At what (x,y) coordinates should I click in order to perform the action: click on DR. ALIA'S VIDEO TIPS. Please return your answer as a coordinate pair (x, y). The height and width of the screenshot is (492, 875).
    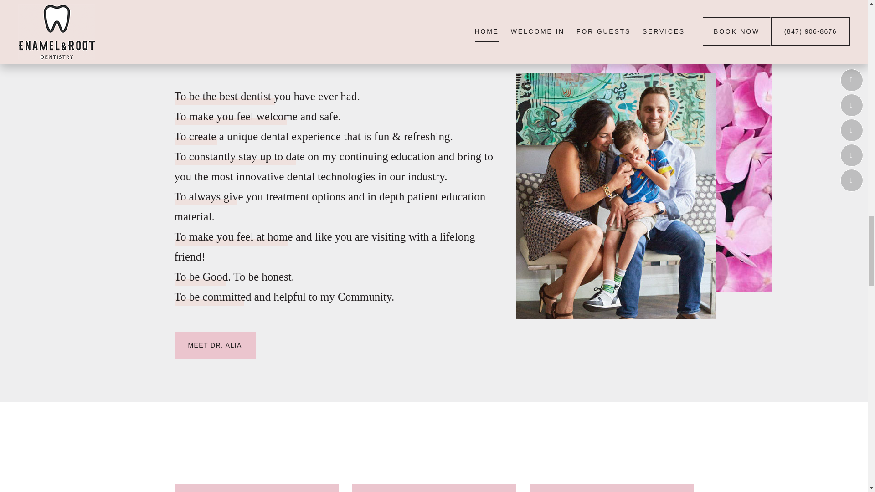
    Looking at the image, I should click on (612, 463).